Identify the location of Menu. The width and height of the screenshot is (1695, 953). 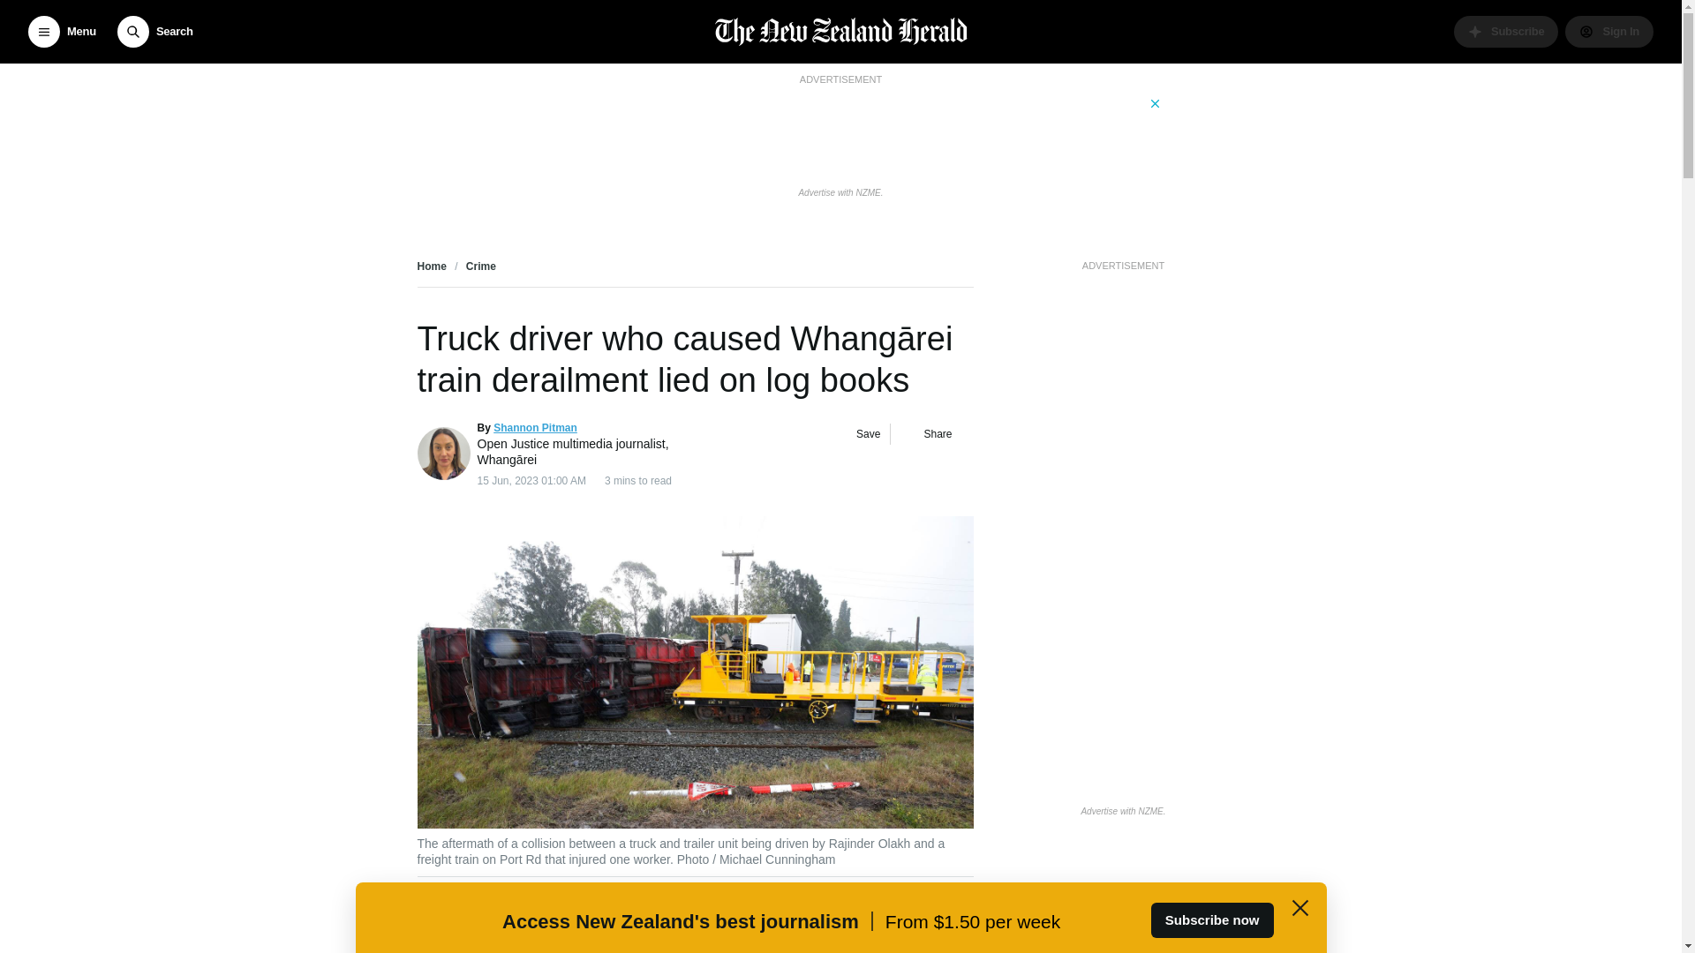
(62, 32).